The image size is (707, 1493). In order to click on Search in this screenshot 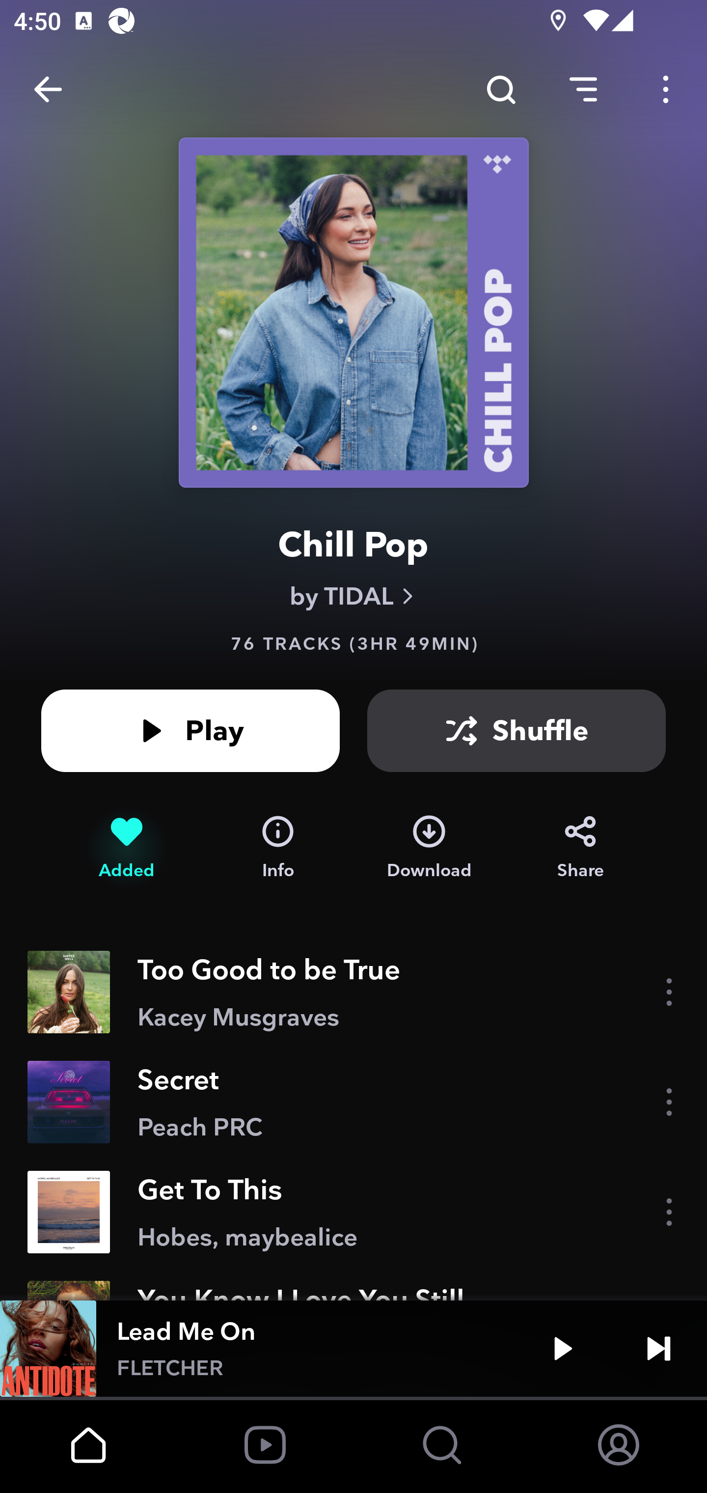, I will do `click(501, 89)`.